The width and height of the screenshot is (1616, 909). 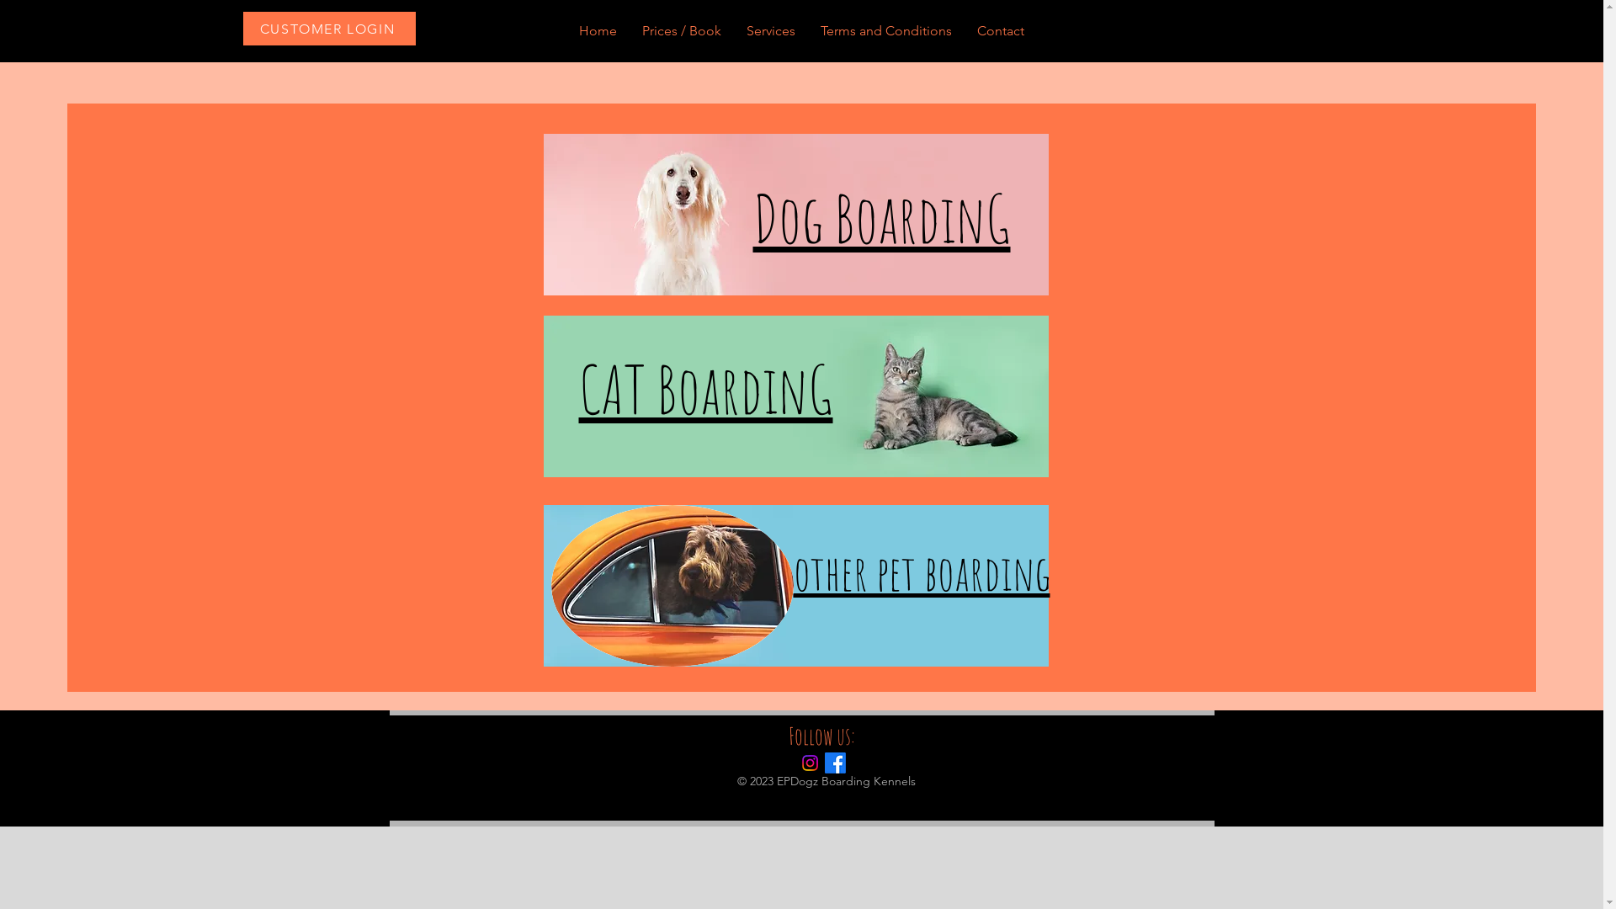 What do you see at coordinates (1001, 31) in the screenshot?
I see `Contact` at bounding box center [1001, 31].